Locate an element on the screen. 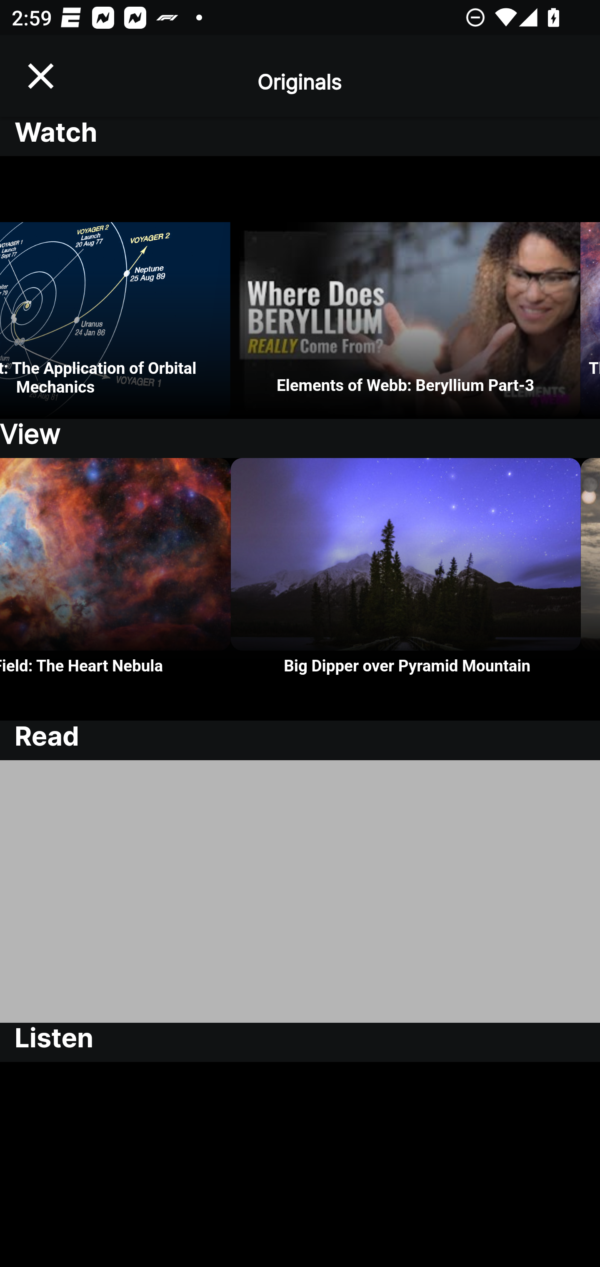  Elements of Webb: Beryllium Part-3 is located at coordinates (405, 288).